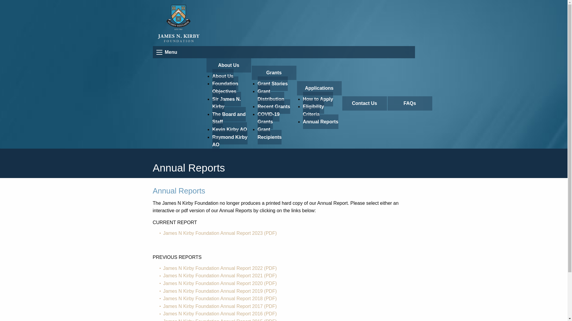 This screenshot has height=321, width=572. I want to click on Sir James N. Kirby, so click(226, 103).